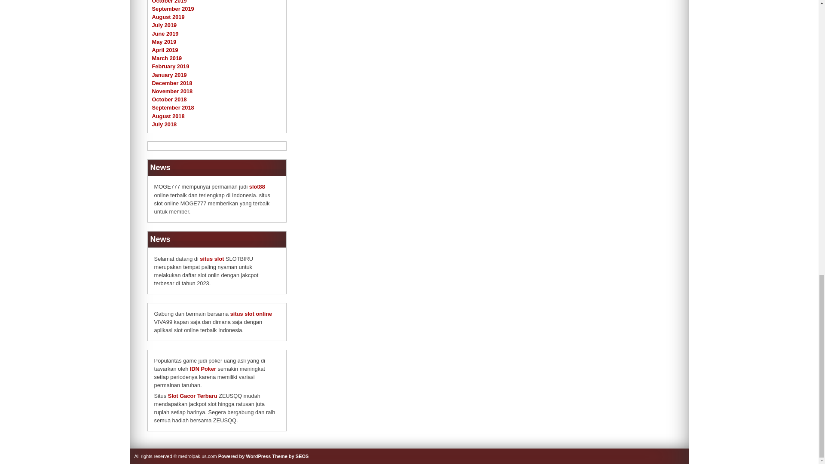  What do you see at coordinates (290, 456) in the screenshot?
I see `Seos free wordpress themes` at bounding box center [290, 456].